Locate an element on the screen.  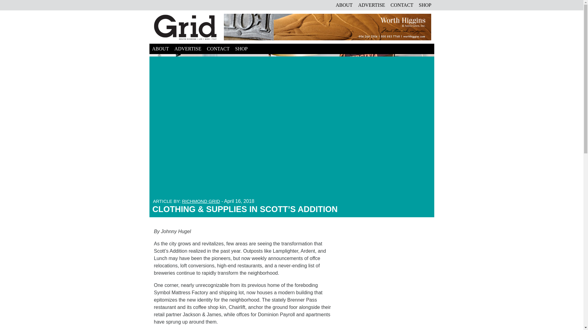
ABOUT is located at coordinates (344, 5).